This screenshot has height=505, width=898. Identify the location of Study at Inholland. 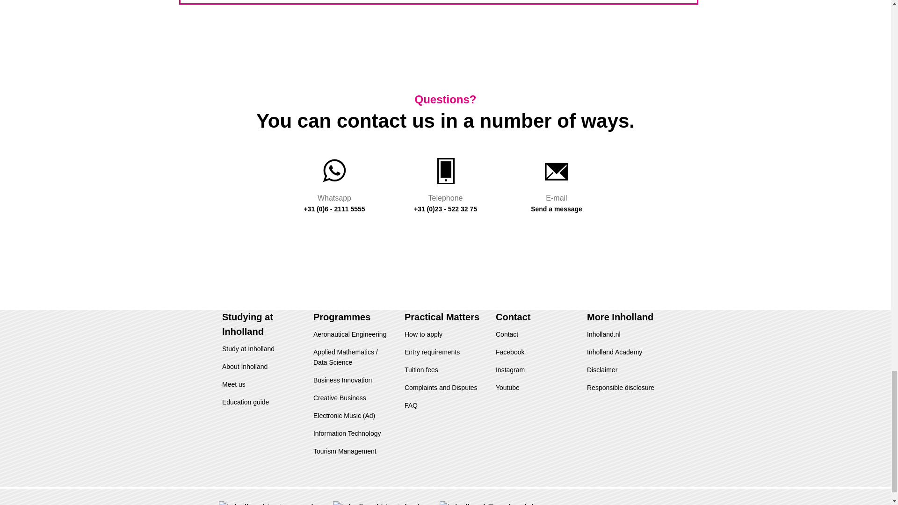
(248, 348).